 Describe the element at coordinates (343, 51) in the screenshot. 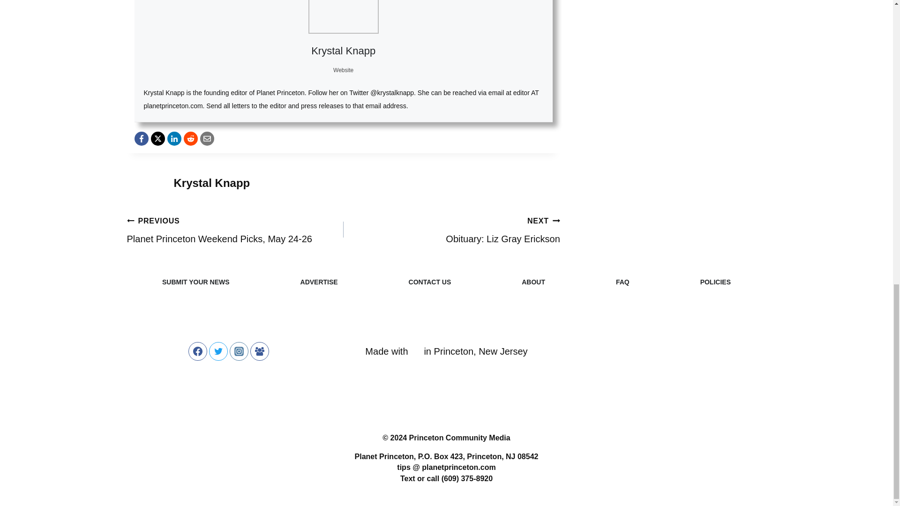

I see `Krystal Knapp` at that location.